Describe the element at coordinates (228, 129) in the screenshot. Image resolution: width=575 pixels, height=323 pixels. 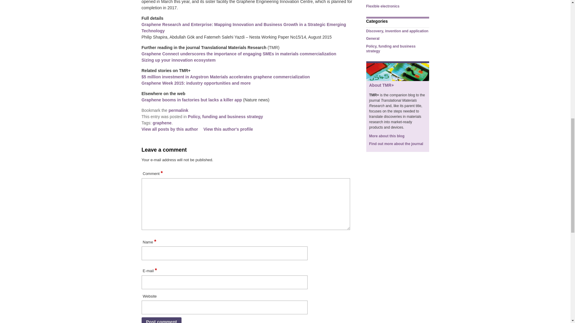
I see `View this author's profile` at that location.